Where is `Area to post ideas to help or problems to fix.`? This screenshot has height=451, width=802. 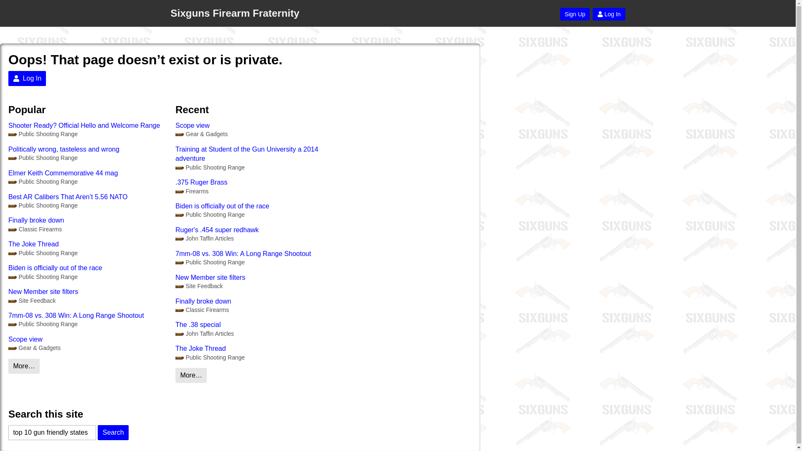
Area to post ideas to help or problems to fix. is located at coordinates (199, 286).